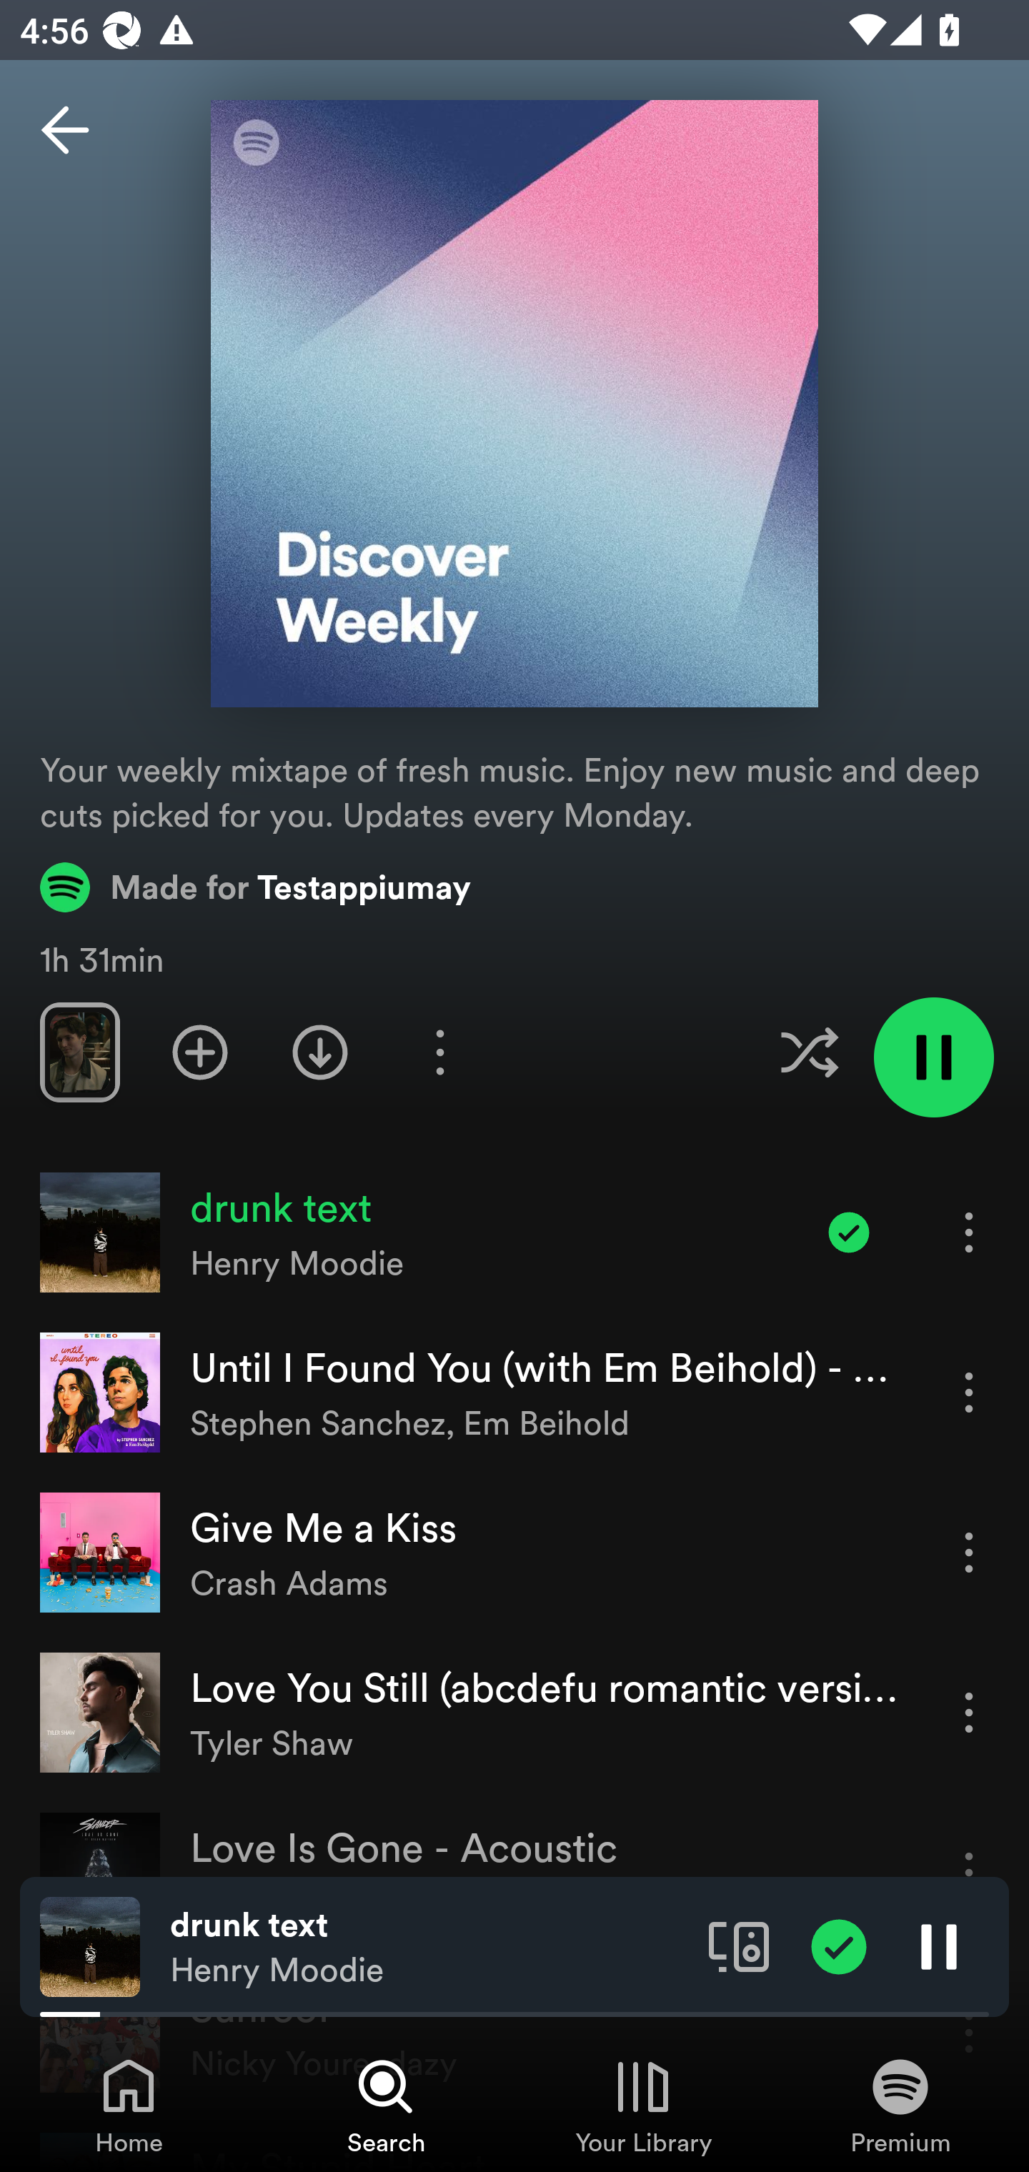 This screenshot has width=1029, height=2172. Describe the element at coordinates (969, 1232) in the screenshot. I see `More options for song drunk text` at that location.